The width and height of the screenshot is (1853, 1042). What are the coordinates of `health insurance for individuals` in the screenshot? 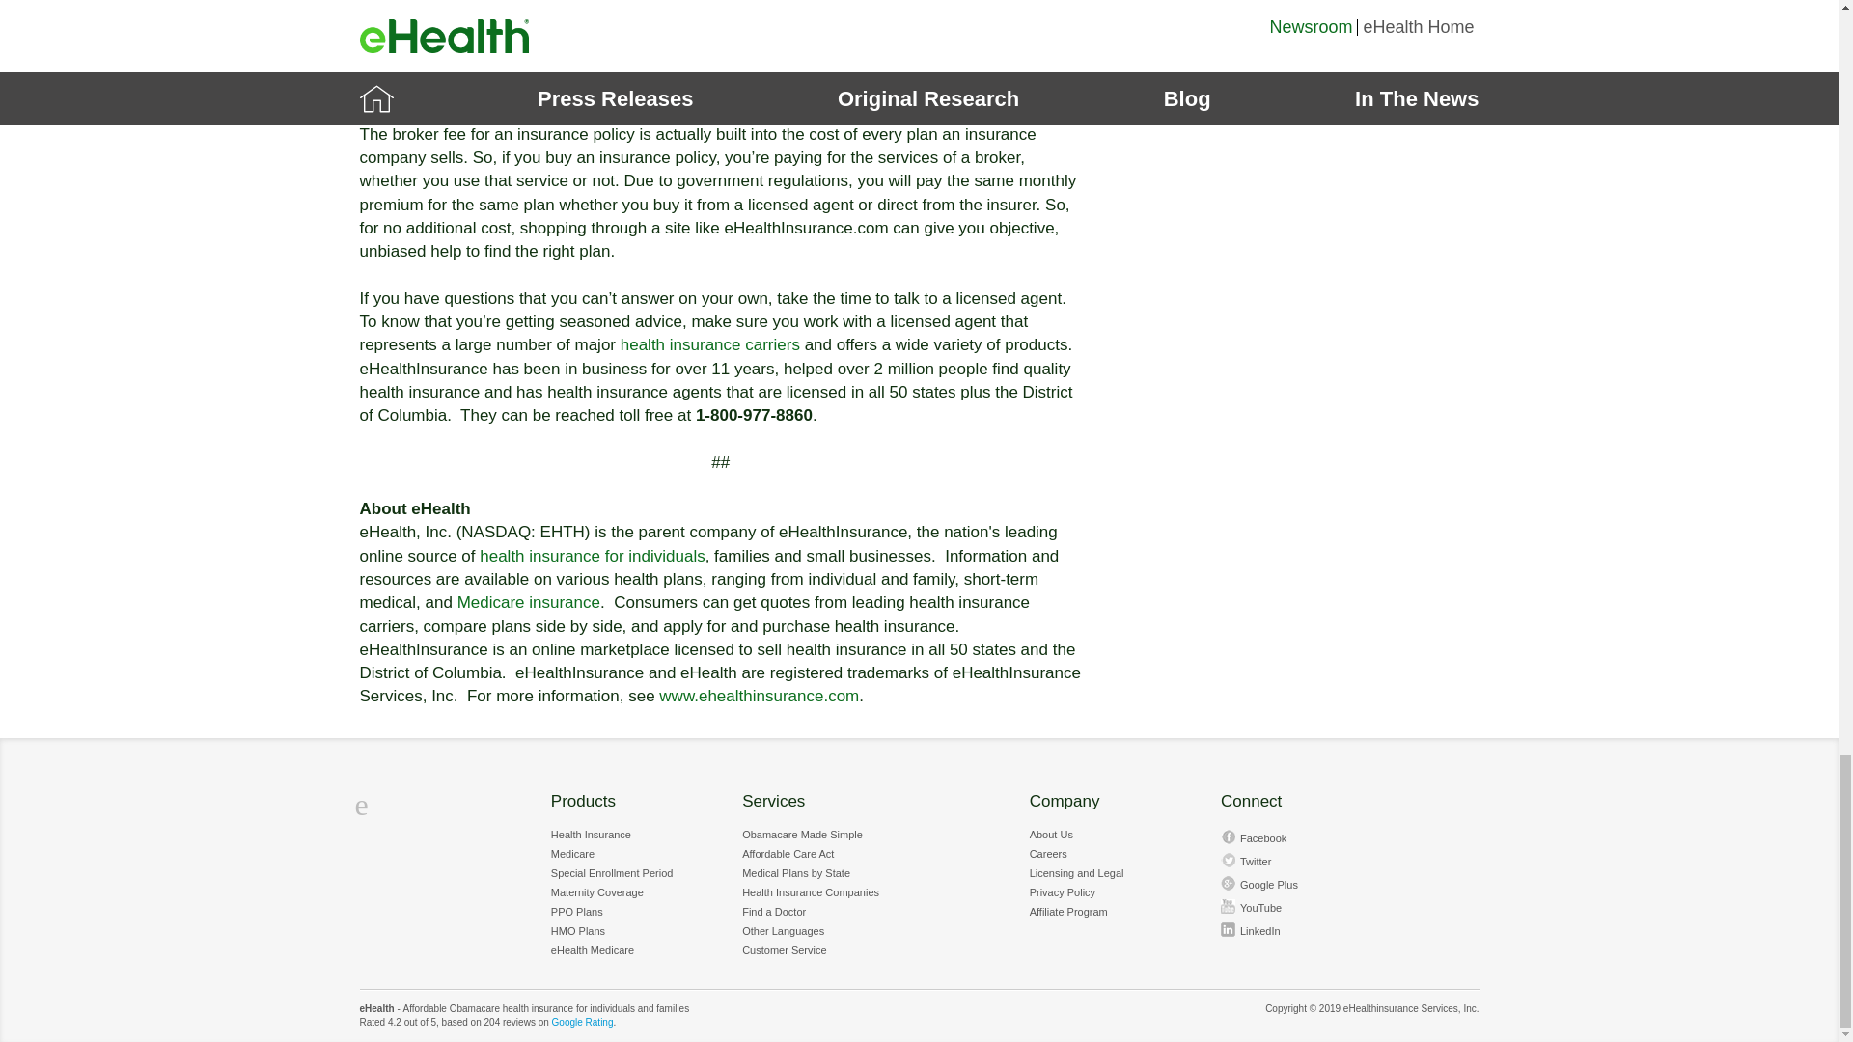 It's located at (592, 556).